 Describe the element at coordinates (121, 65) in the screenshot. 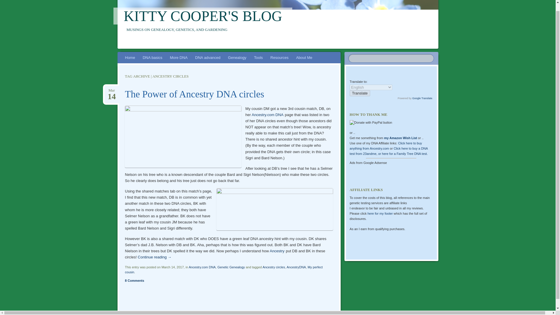

I see `Skip to content` at that location.